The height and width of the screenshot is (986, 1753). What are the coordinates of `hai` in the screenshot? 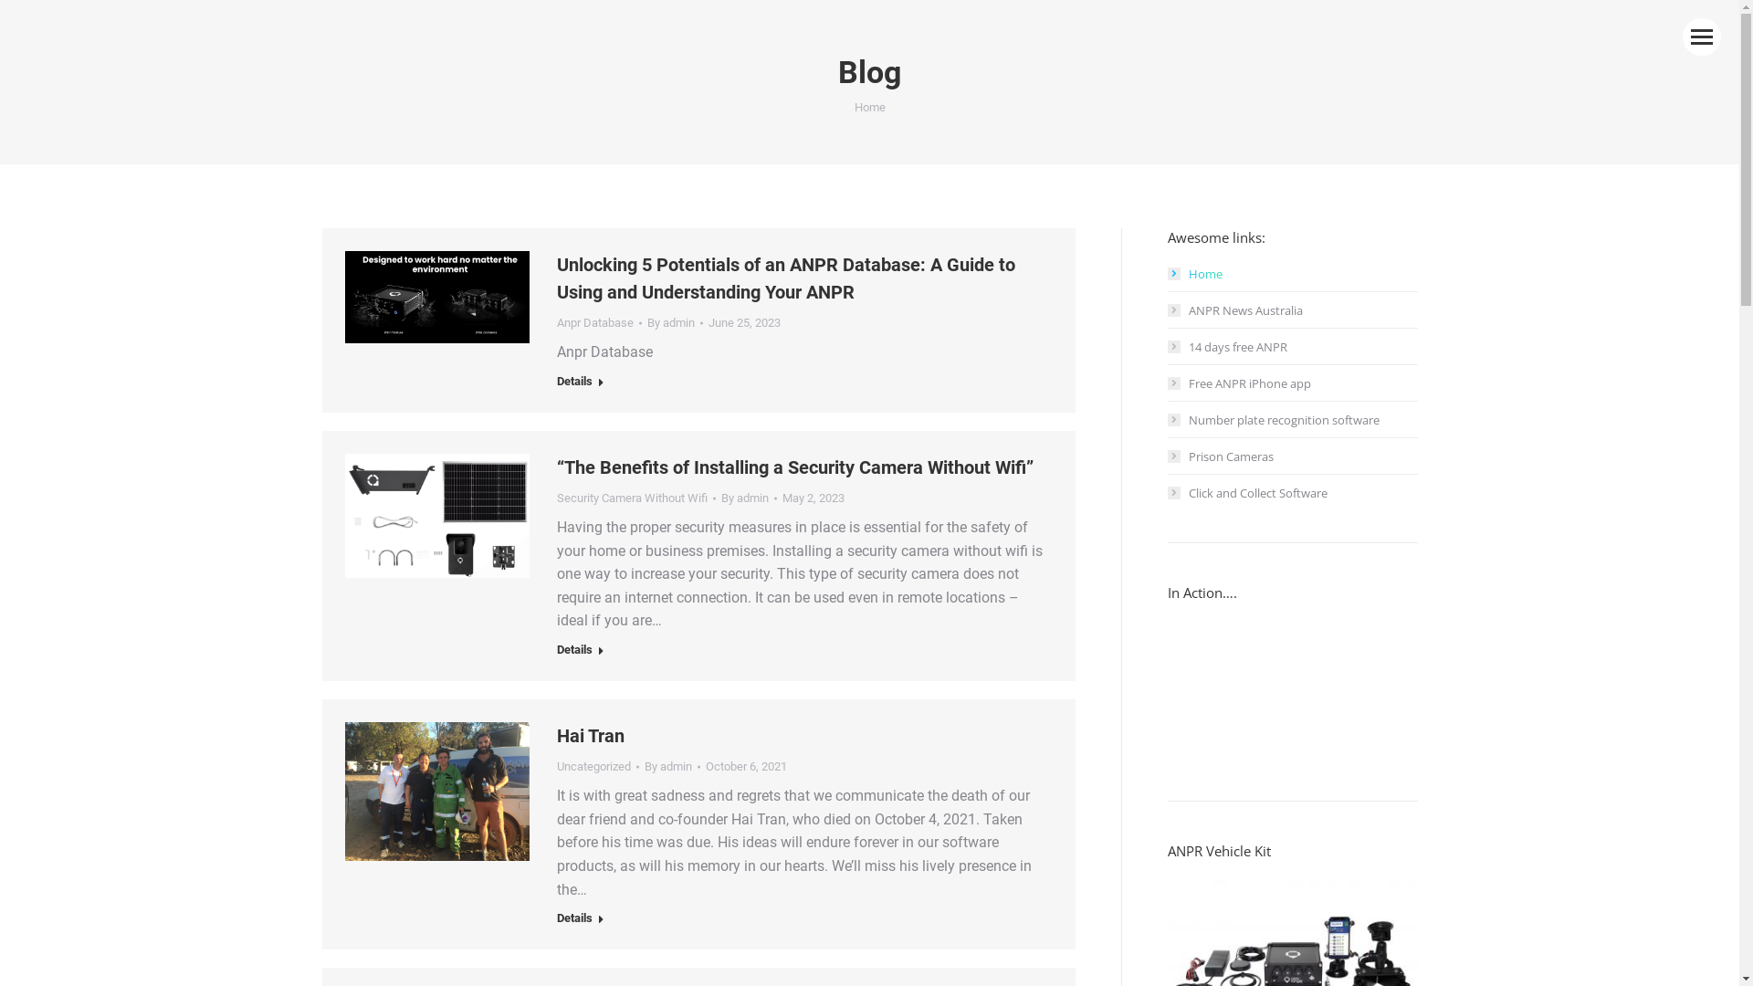 It's located at (438, 792).